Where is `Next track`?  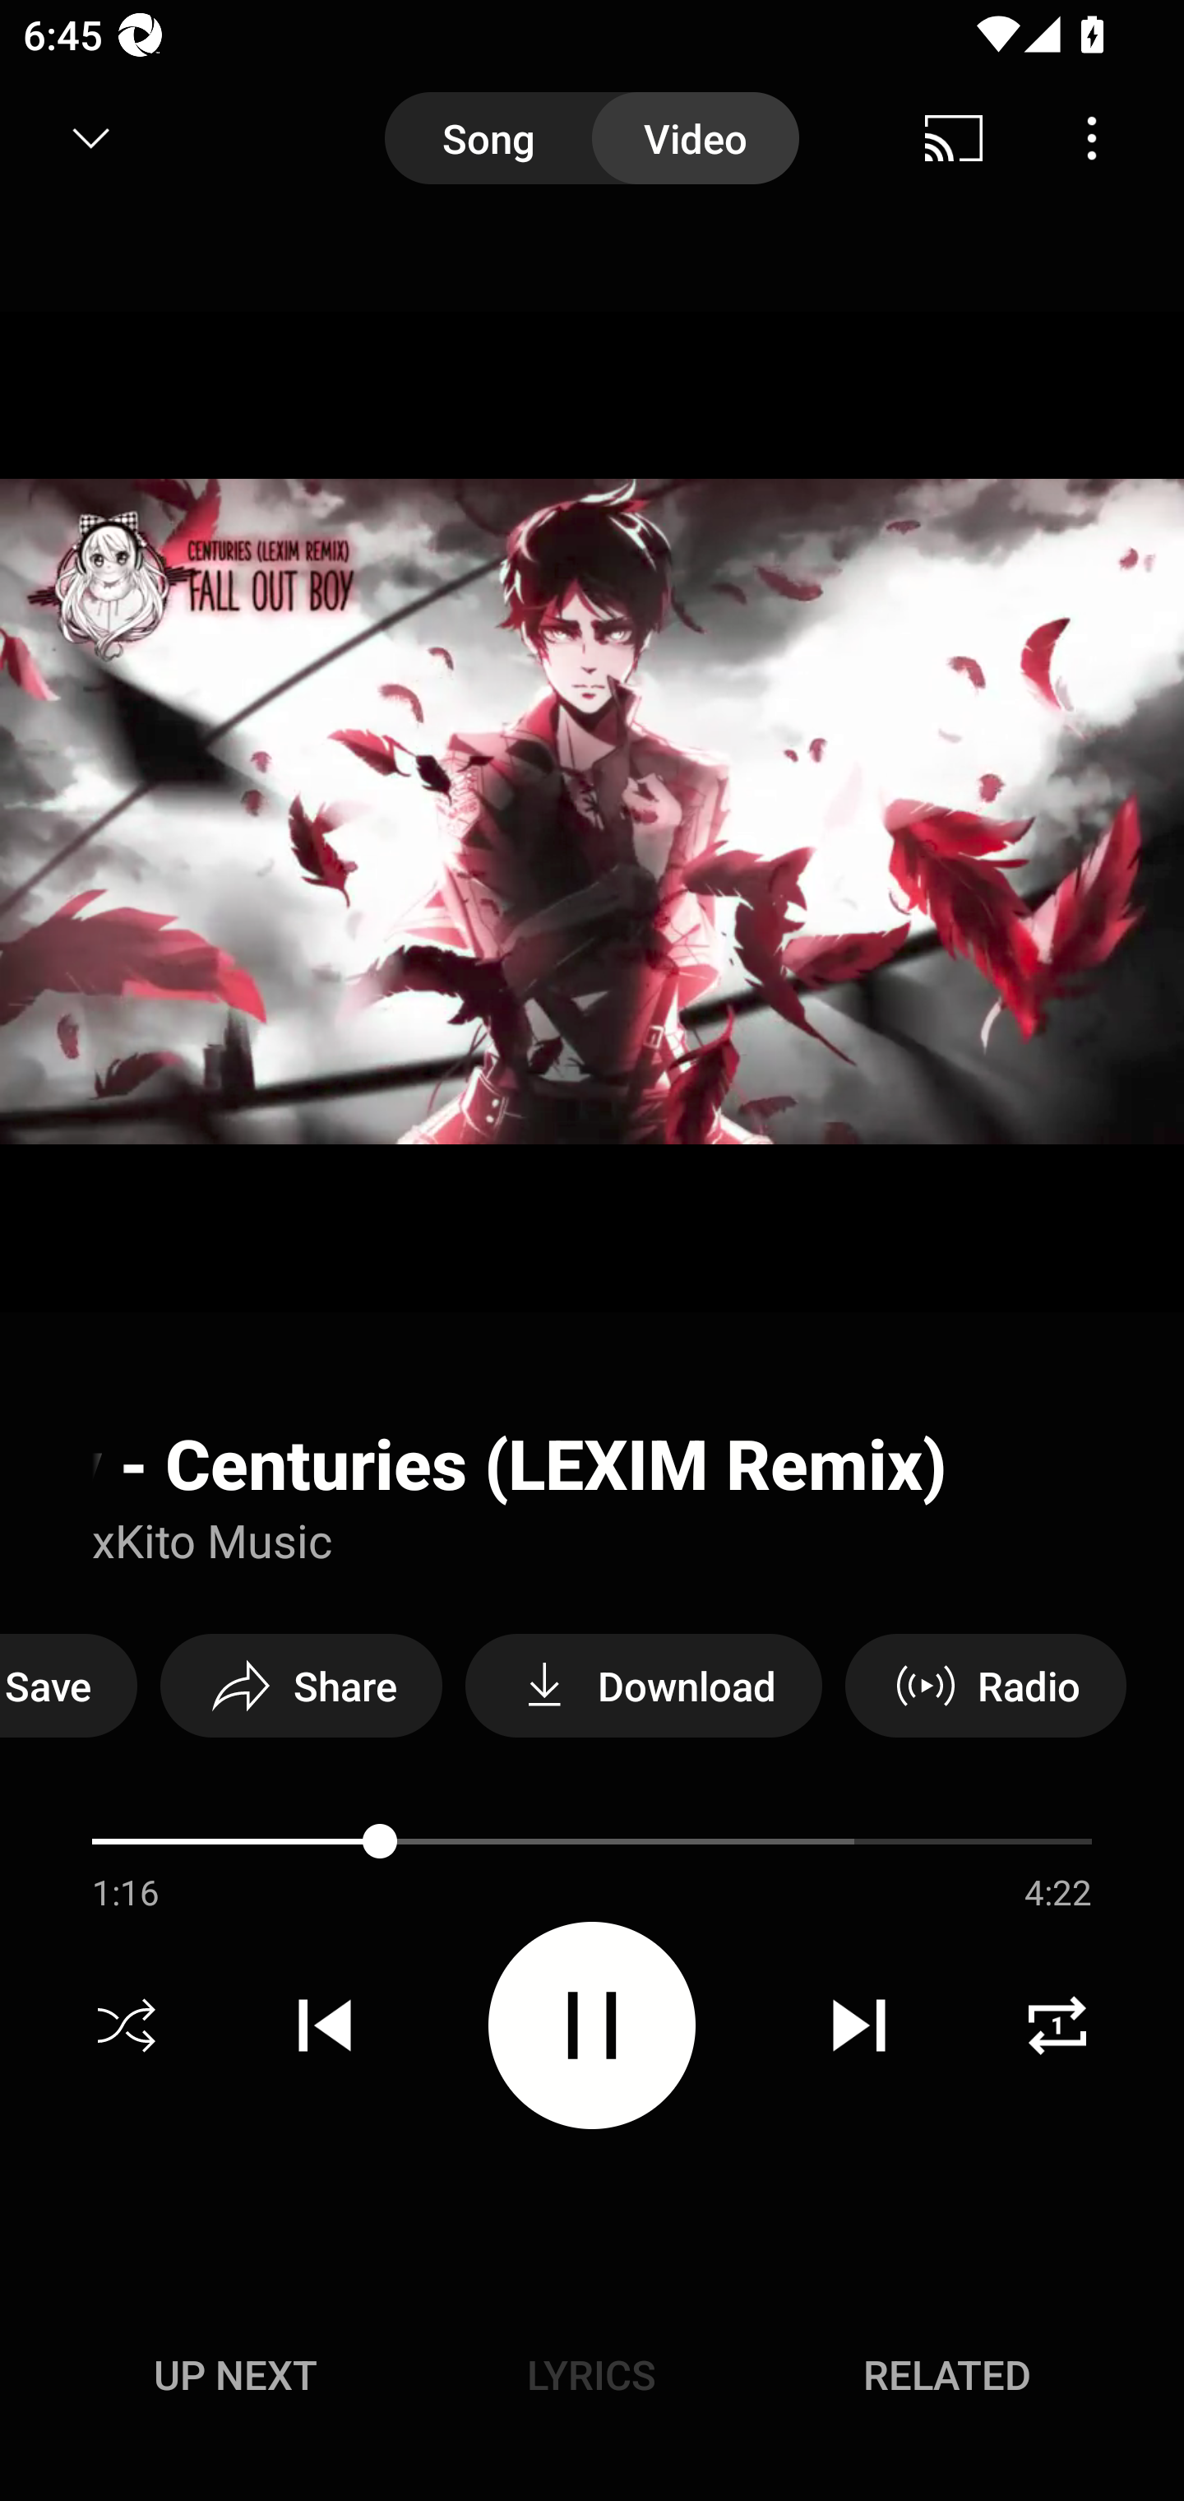 Next track is located at coordinates (858, 2025).